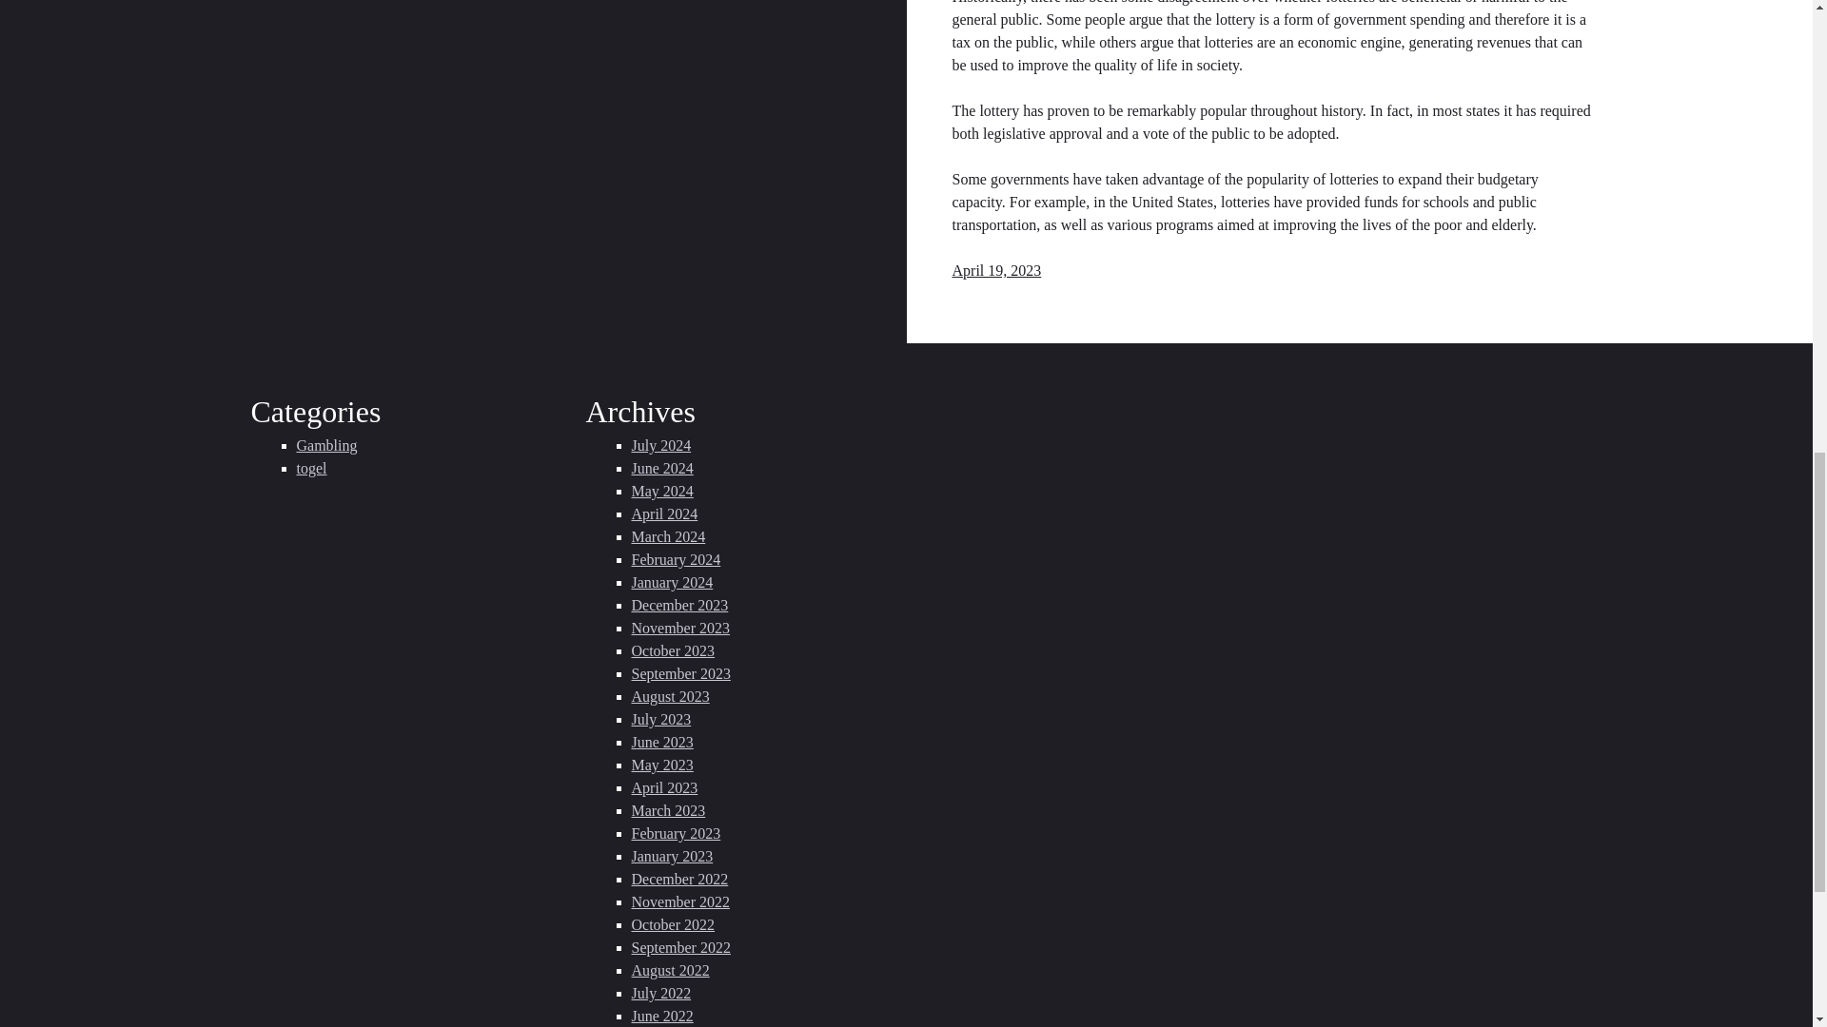 This screenshot has width=1827, height=1027. What do you see at coordinates (664, 513) in the screenshot?
I see `April 2024` at bounding box center [664, 513].